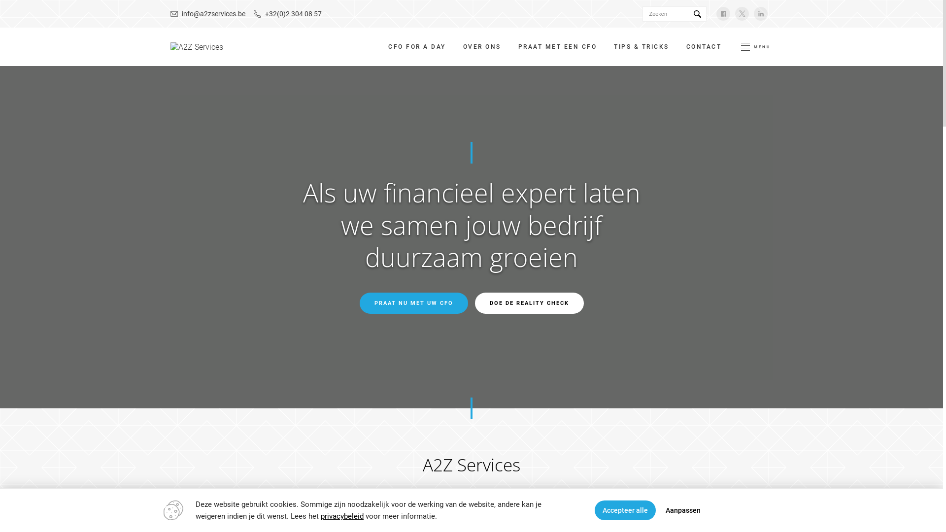 The width and height of the screenshot is (946, 532). I want to click on PRAAT MET EEN CFO, so click(558, 47).